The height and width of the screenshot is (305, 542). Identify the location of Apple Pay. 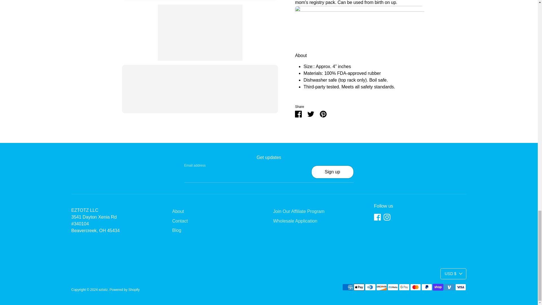
(359, 287).